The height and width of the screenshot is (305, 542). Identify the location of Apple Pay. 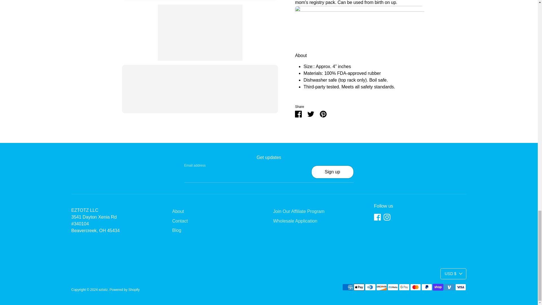
(359, 287).